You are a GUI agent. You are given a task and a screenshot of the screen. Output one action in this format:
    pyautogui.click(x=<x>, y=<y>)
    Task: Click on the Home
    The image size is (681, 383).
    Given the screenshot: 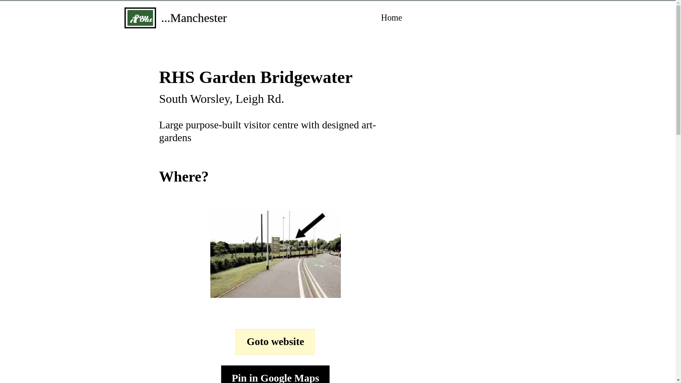 What is the action you would take?
    pyautogui.click(x=392, y=18)
    